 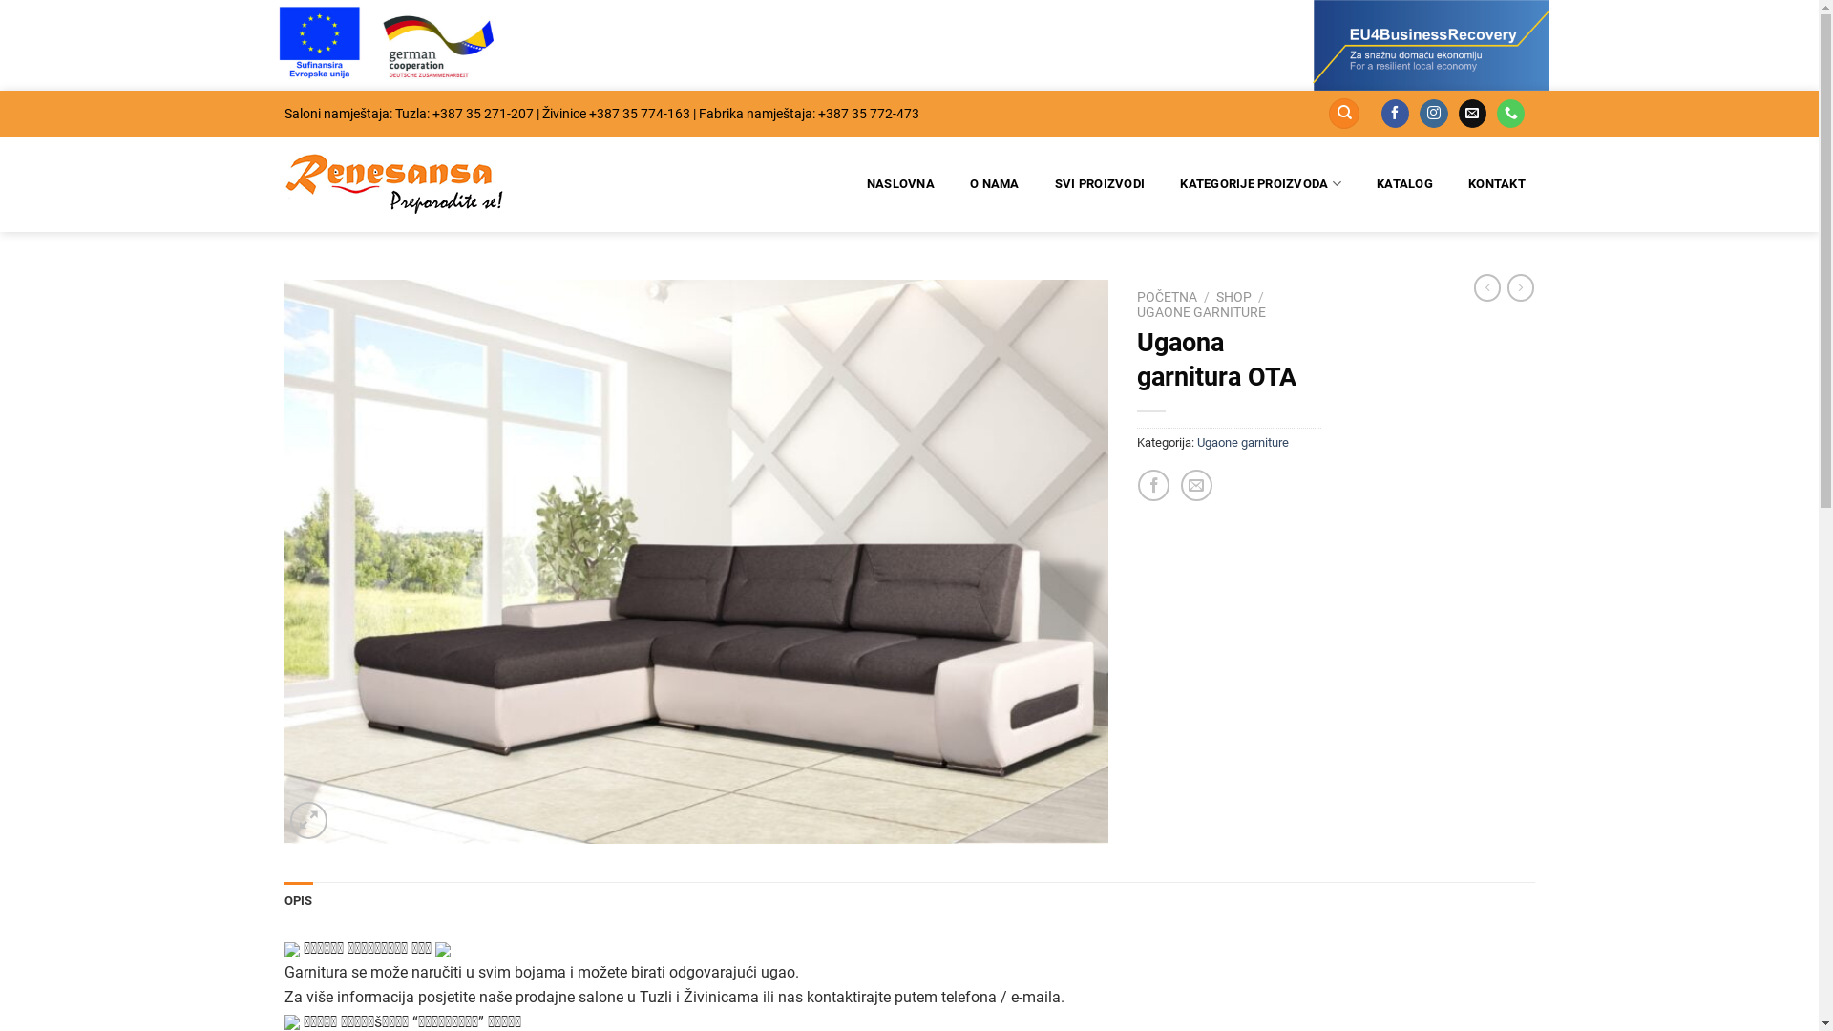 What do you see at coordinates (299, 901) in the screenshot?
I see `OPIS` at bounding box center [299, 901].